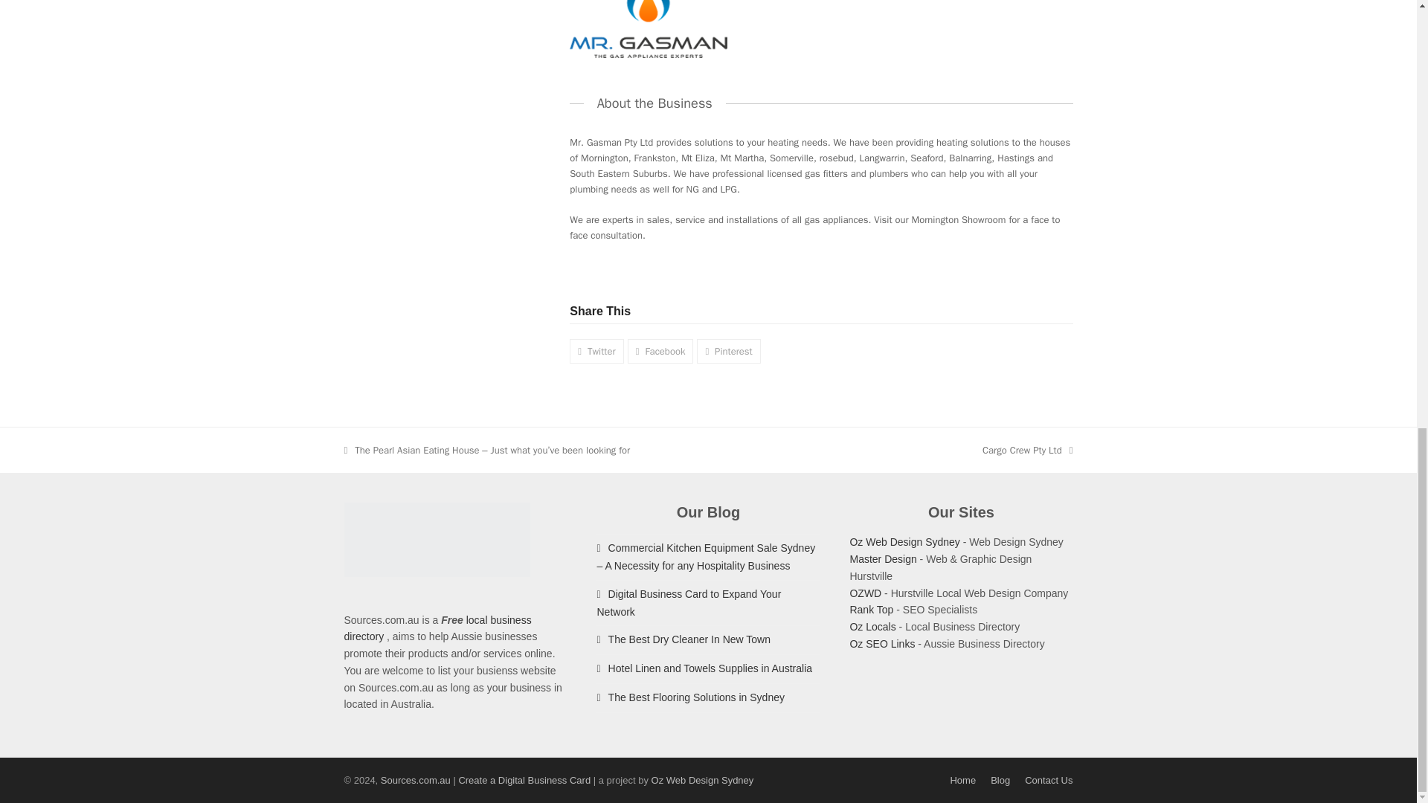 This screenshot has height=803, width=1428. Describe the element at coordinates (704, 668) in the screenshot. I see `Hotel Linen and Towels Supplies in Australia` at that location.